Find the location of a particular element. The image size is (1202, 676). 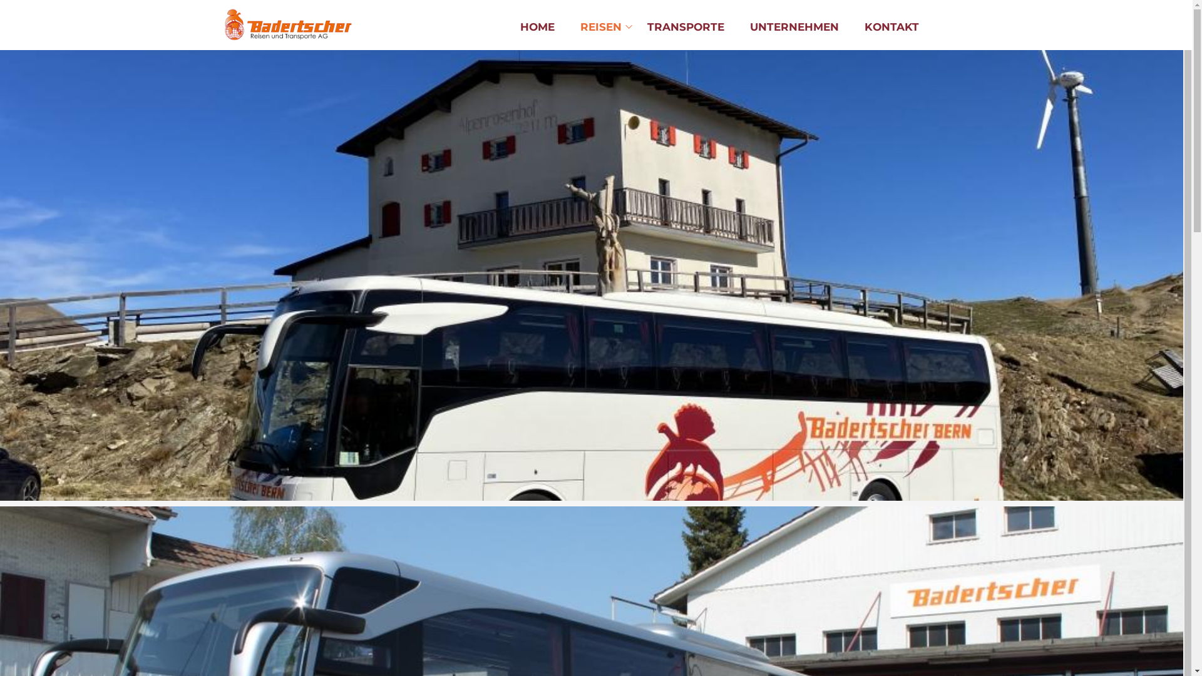

HOME is located at coordinates (537, 27).